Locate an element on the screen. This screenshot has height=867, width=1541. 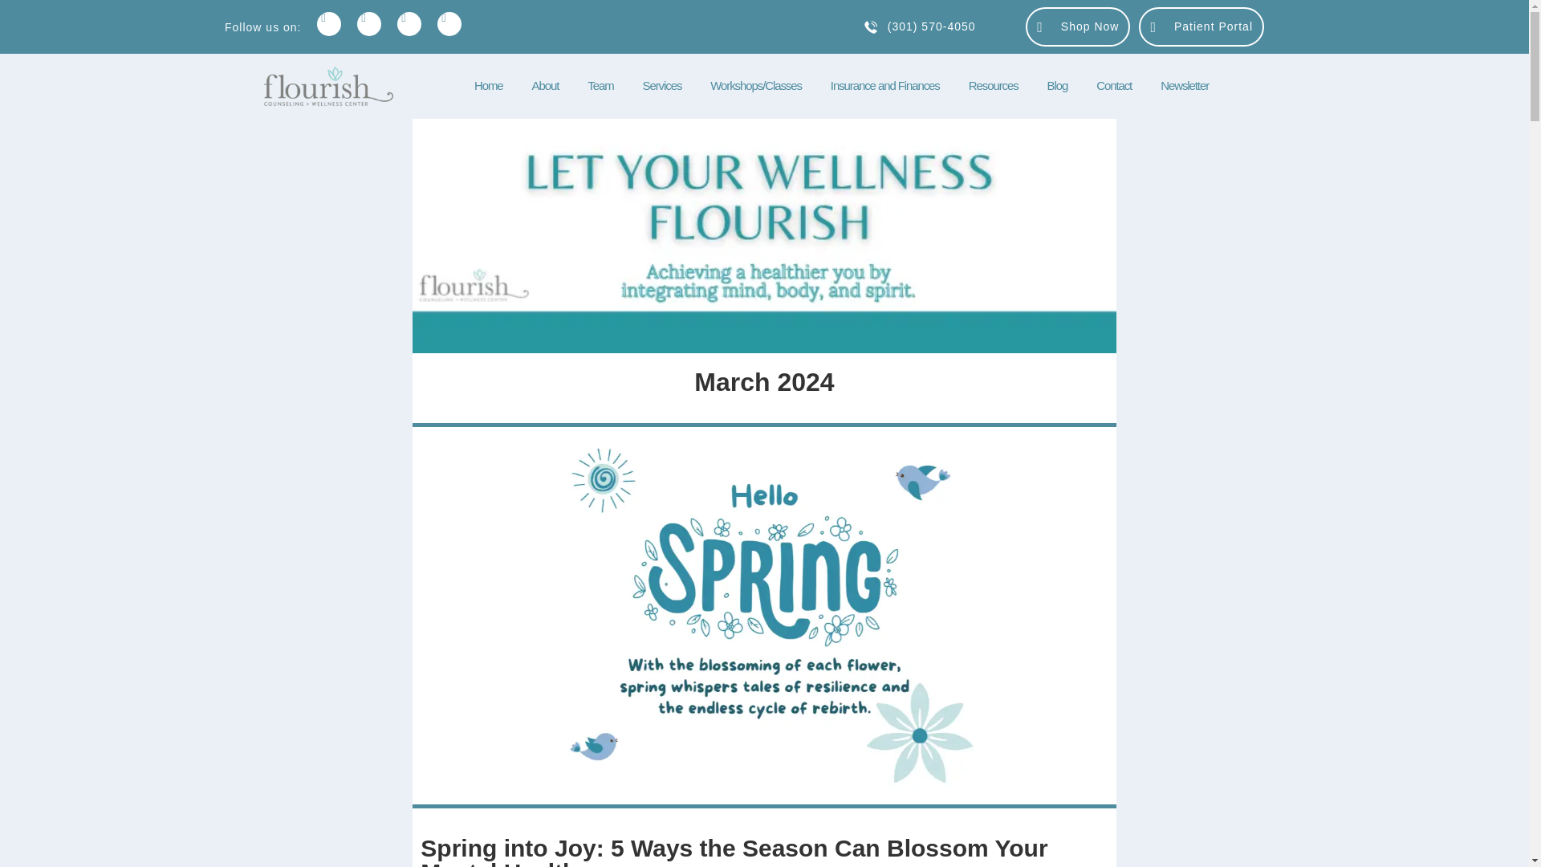
Services is located at coordinates (662, 85).